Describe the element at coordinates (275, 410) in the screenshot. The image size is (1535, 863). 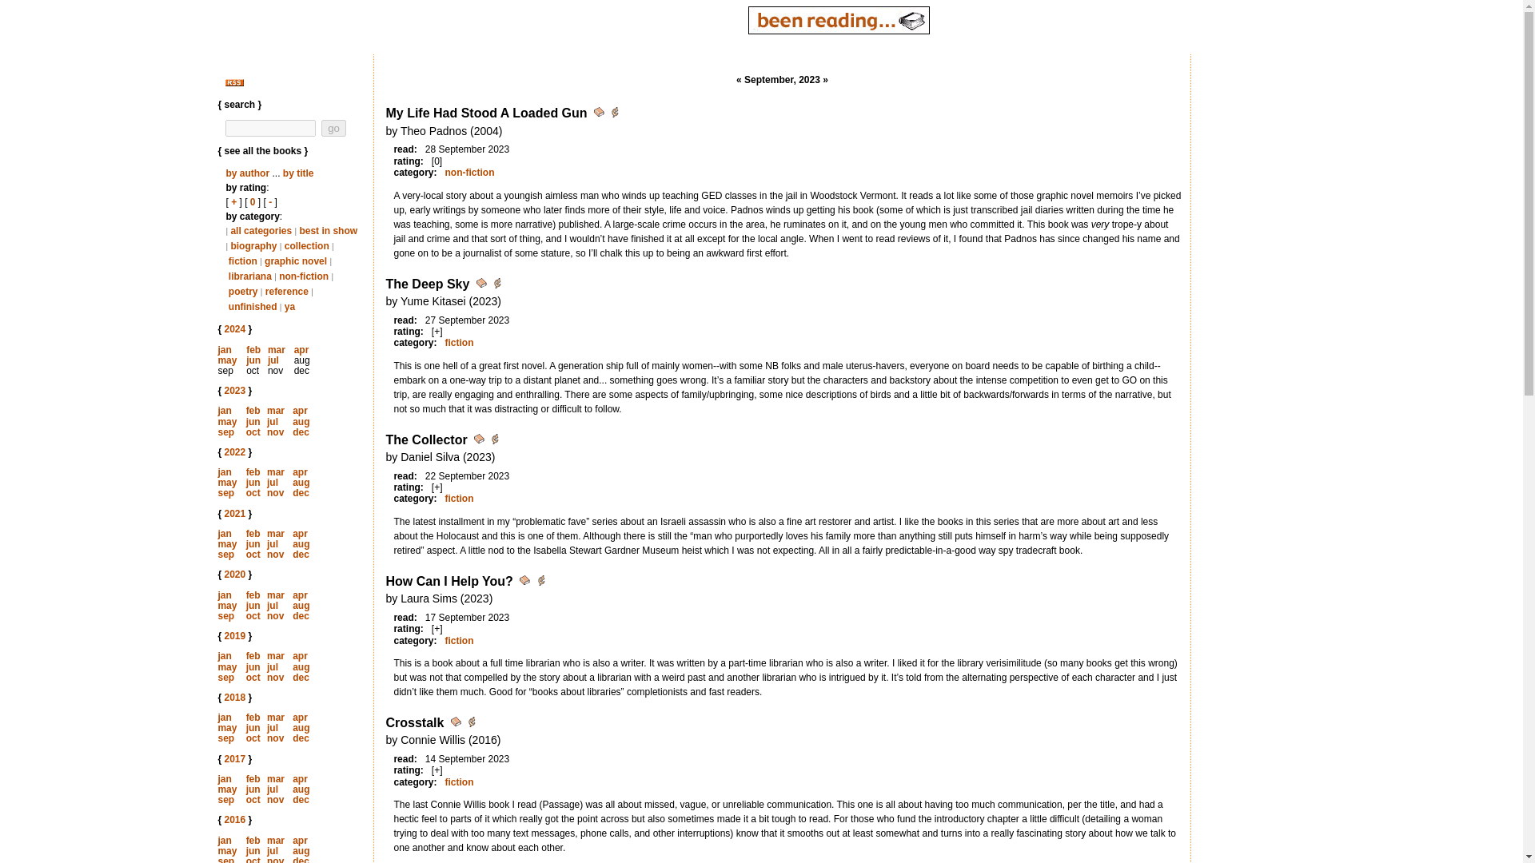
I see `mar` at that location.